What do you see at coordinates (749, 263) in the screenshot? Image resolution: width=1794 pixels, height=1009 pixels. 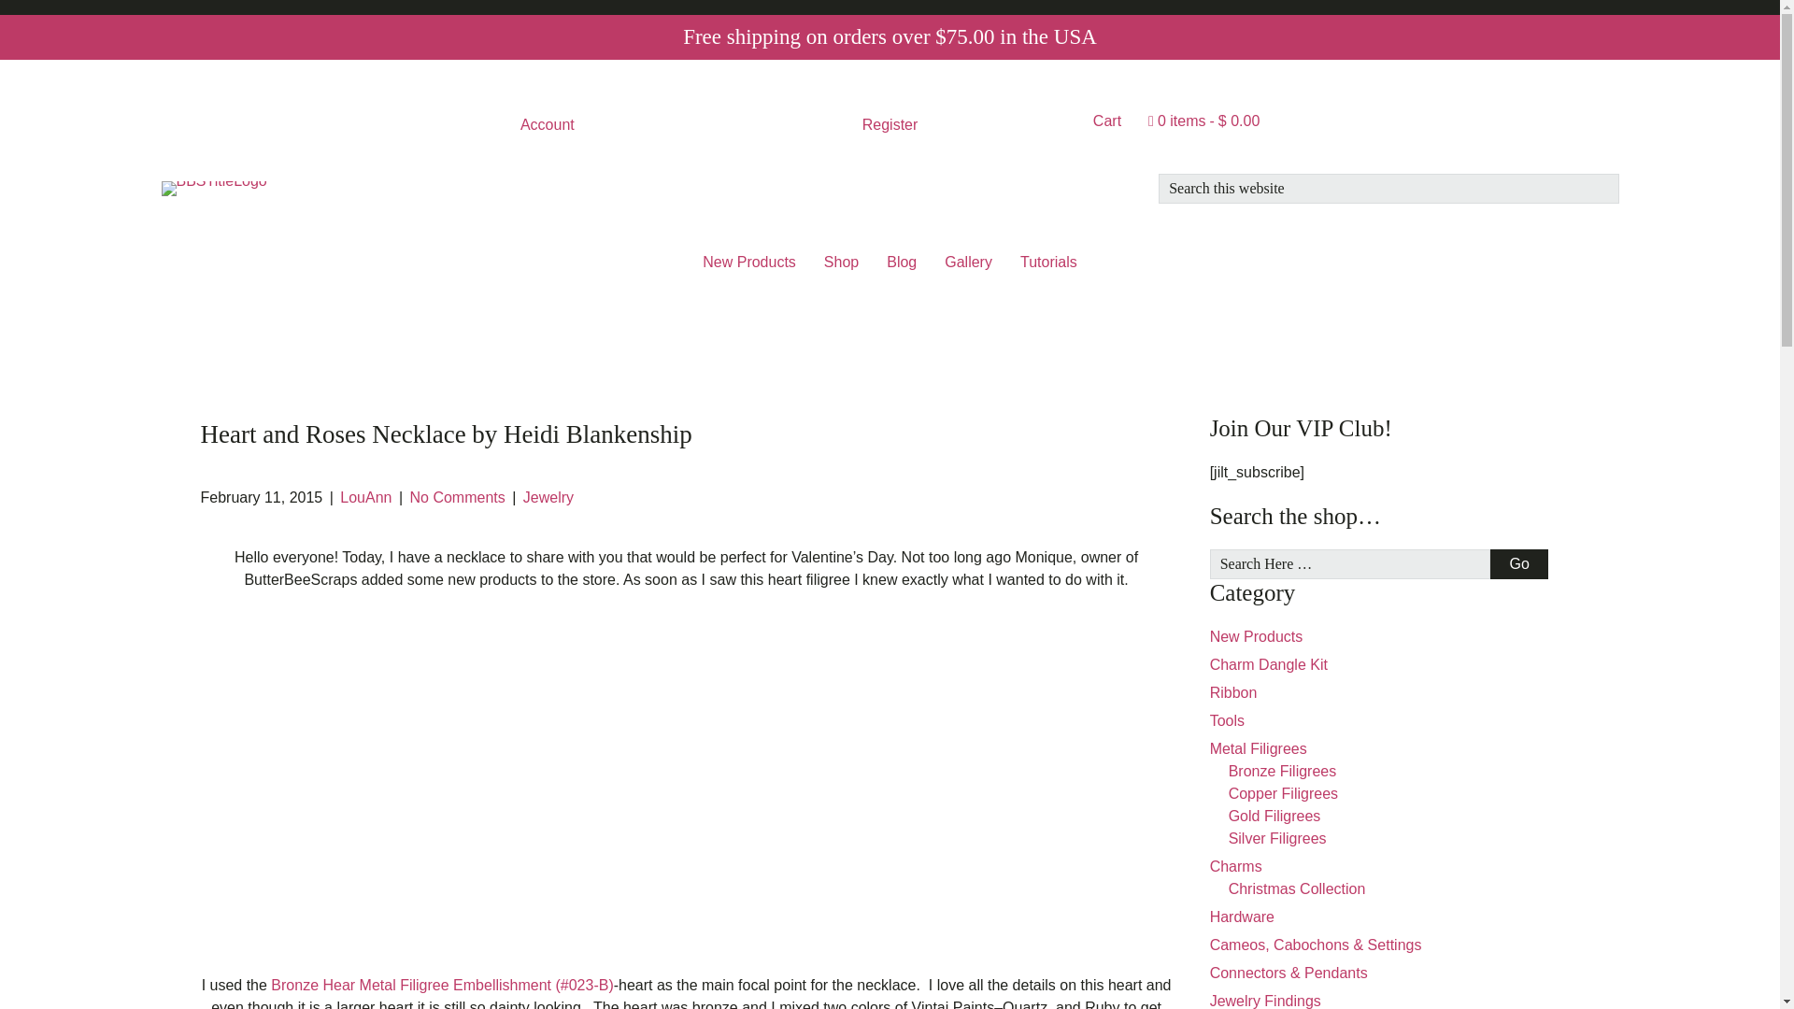 I see `New Products` at bounding box center [749, 263].